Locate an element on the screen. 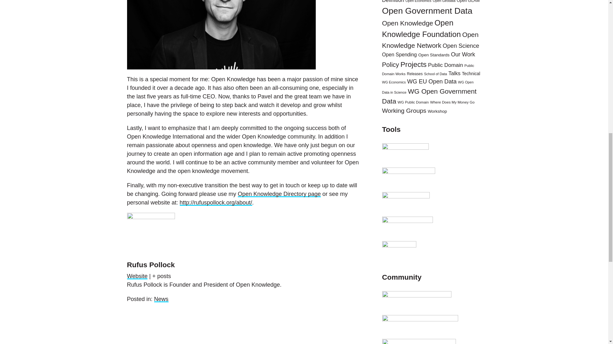 This screenshot has height=344, width=613. Open Knowledge Directory page is located at coordinates (279, 194).